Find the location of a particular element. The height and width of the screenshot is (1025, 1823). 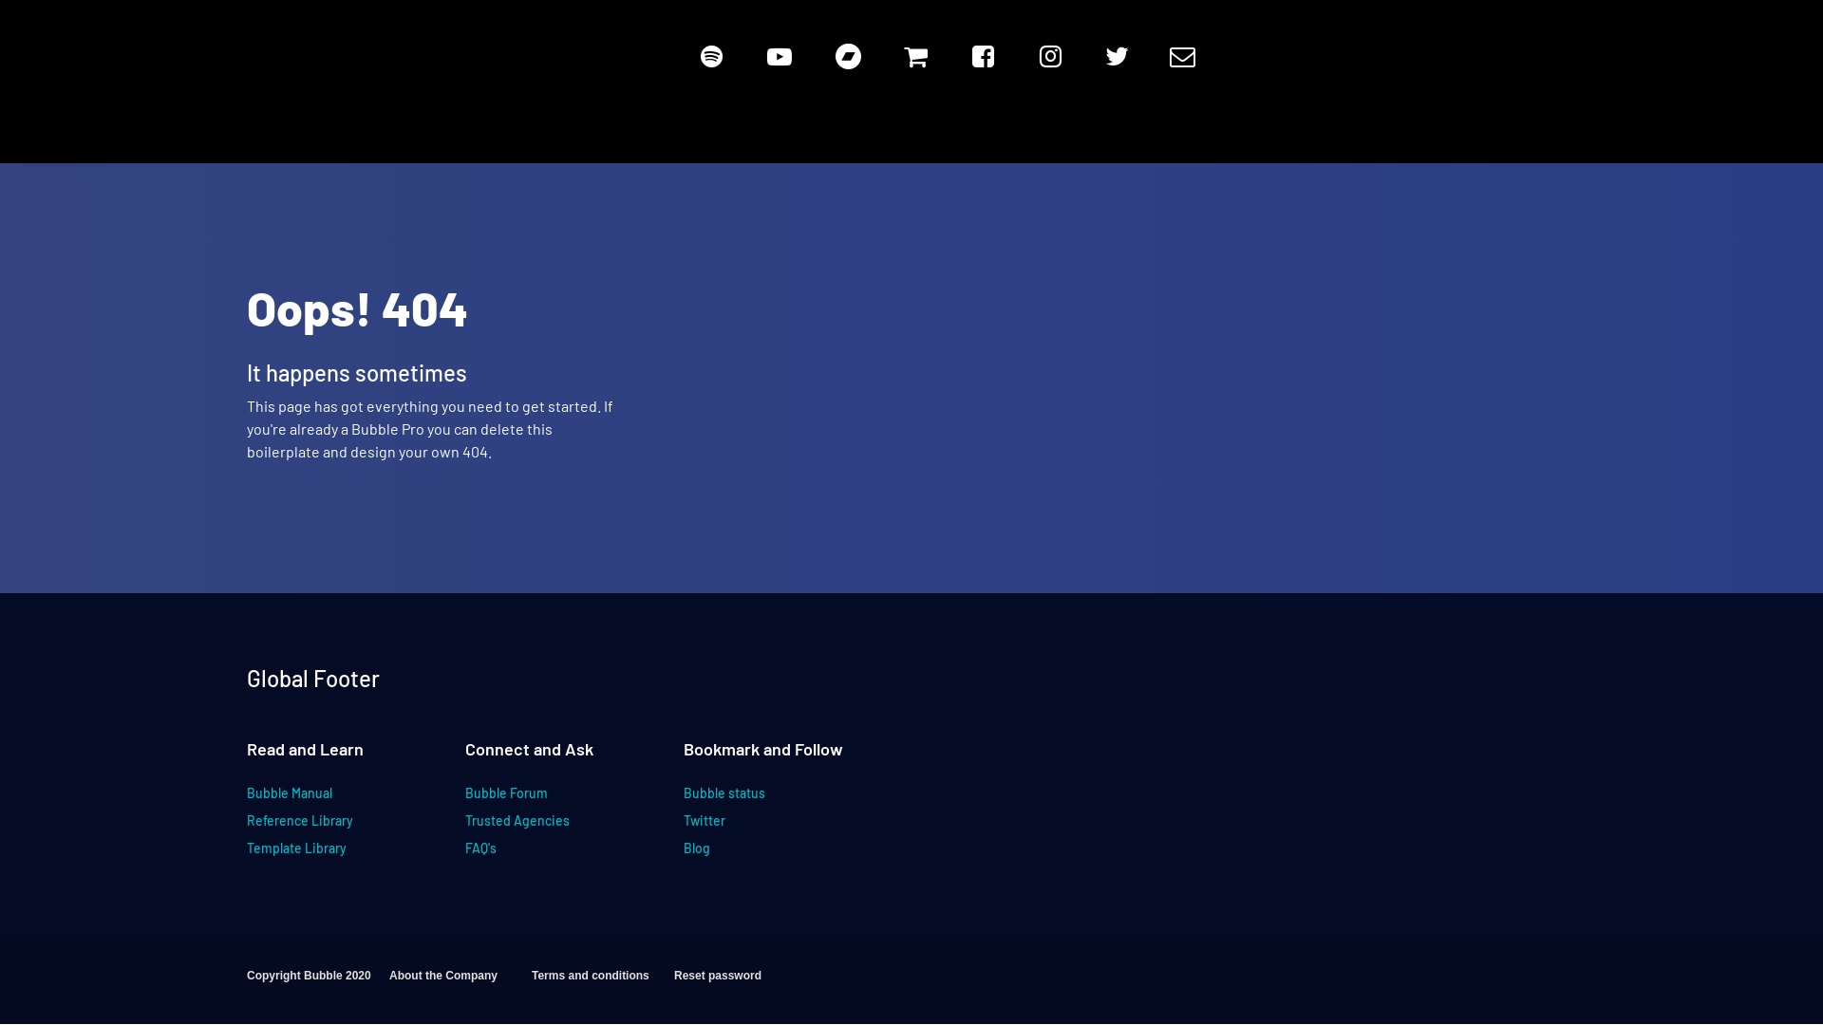

even | mel vic au | since 1994 is located at coordinates (222, 68).